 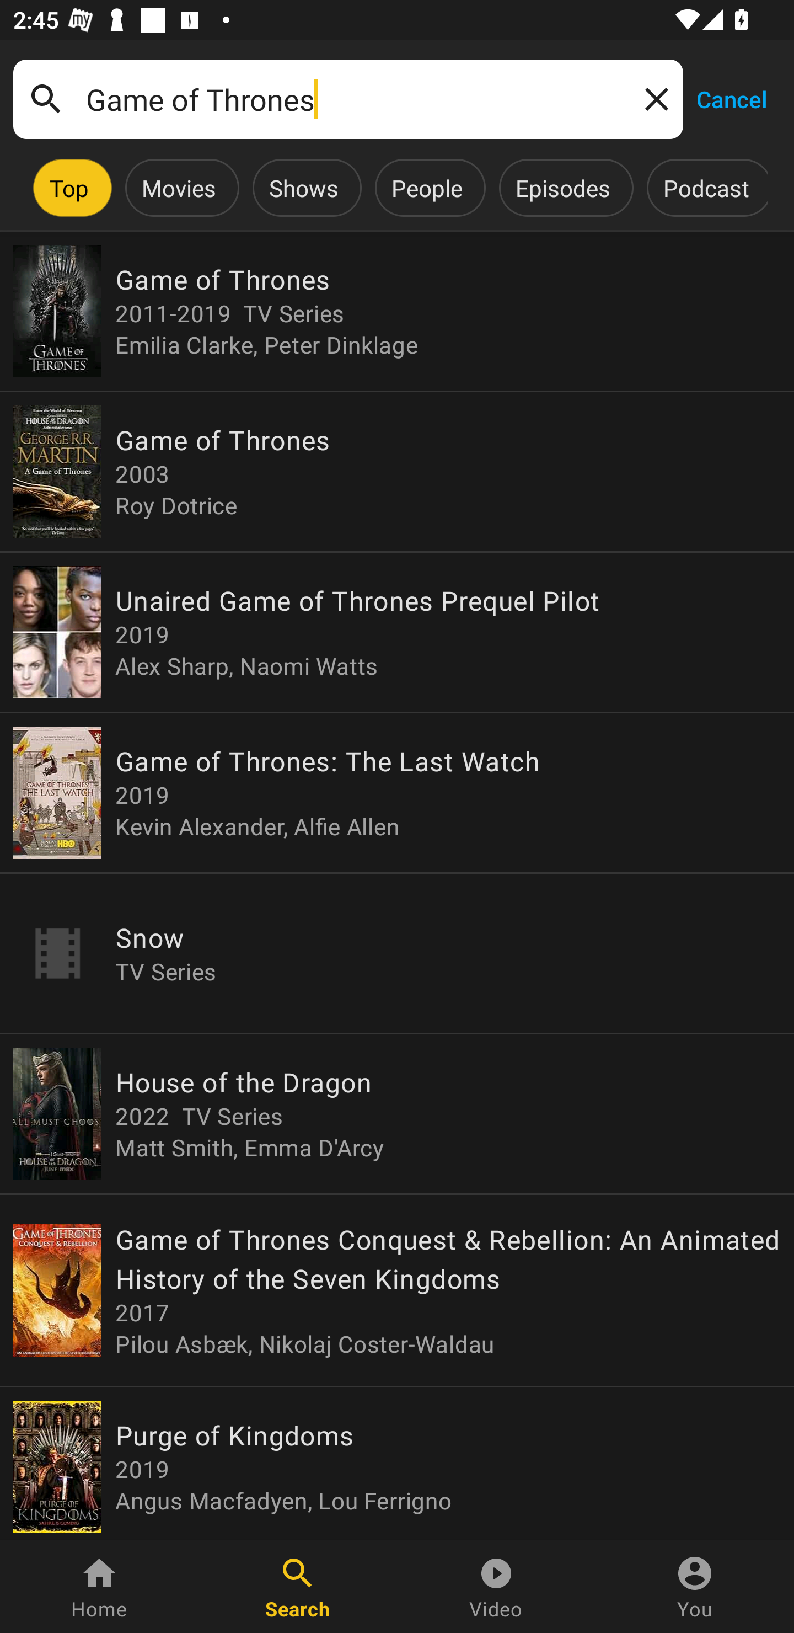 What do you see at coordinates (653, 98) in the screenshot?
I see `Clear query` at bounding box center [653, 98].